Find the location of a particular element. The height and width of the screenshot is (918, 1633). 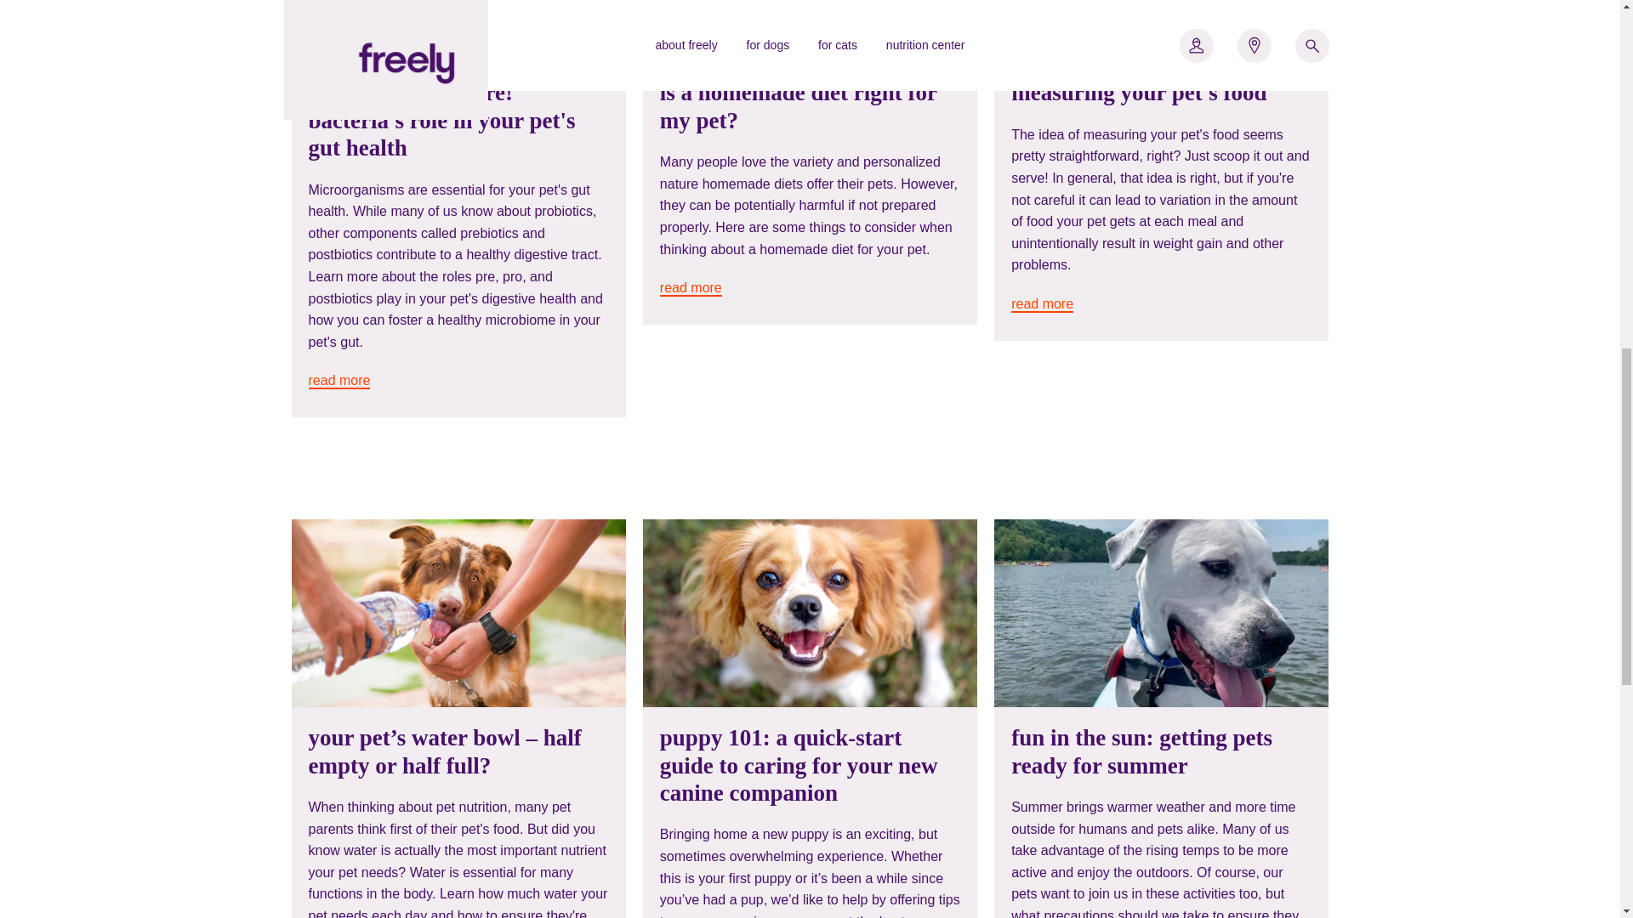

MENU is located at coordinates (182, 53).